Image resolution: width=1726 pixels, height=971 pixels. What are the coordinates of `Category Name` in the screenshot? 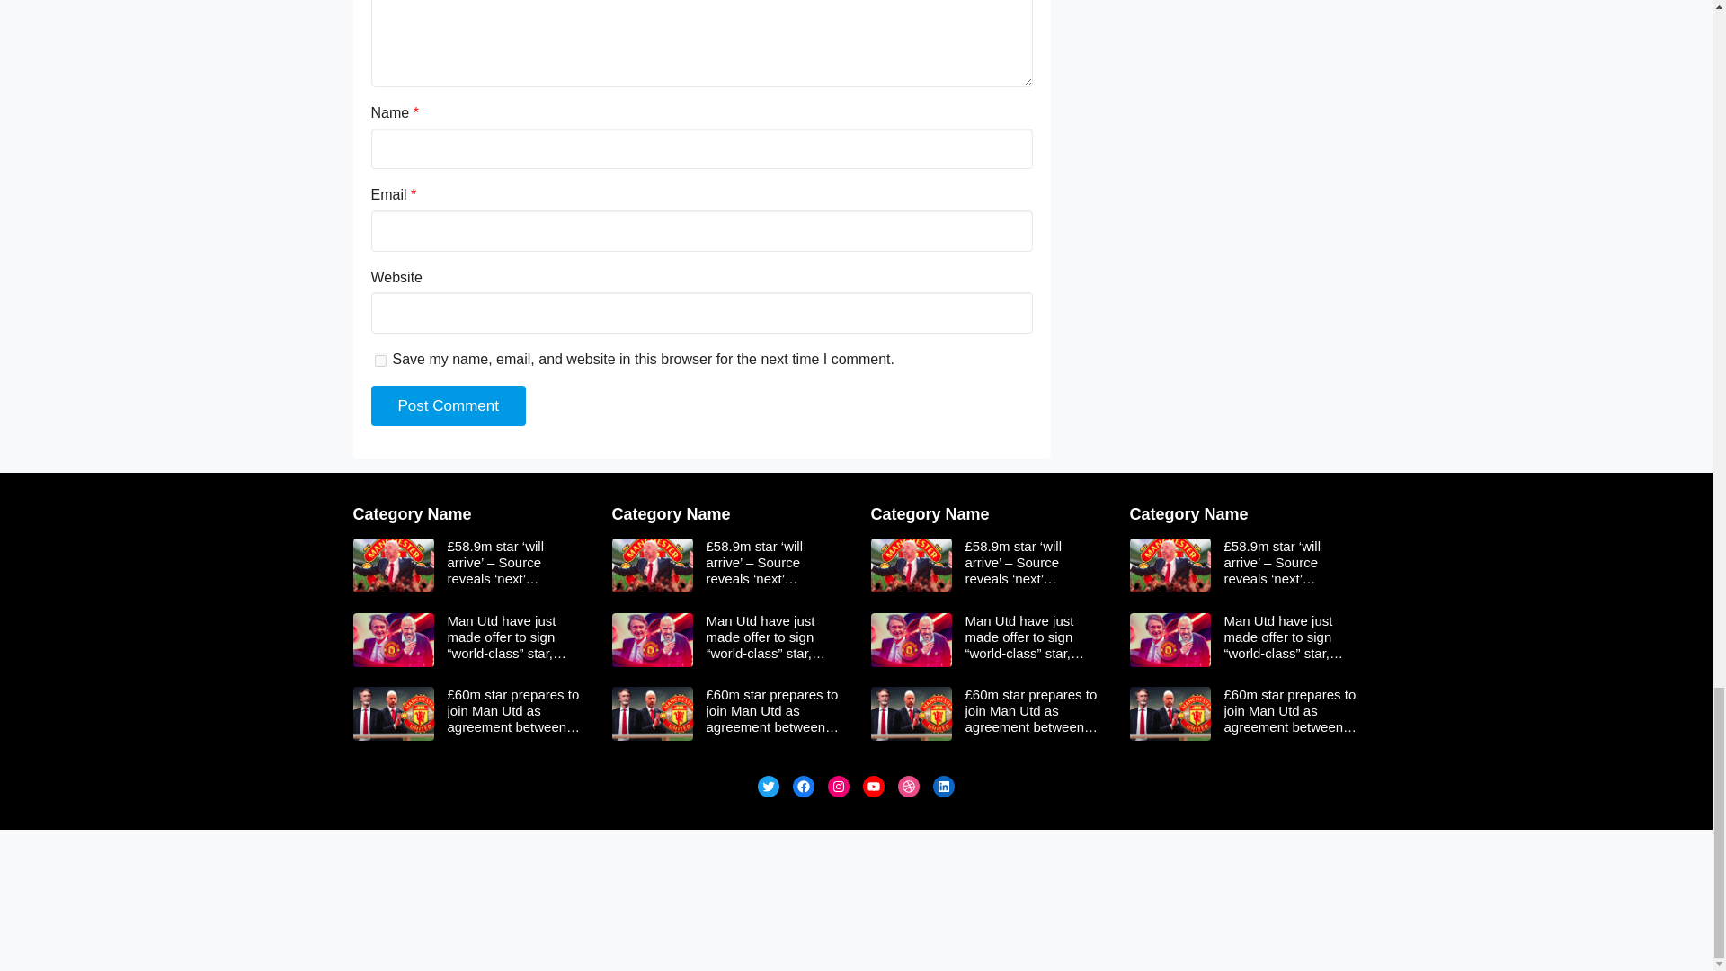 It's located at (671, 514).